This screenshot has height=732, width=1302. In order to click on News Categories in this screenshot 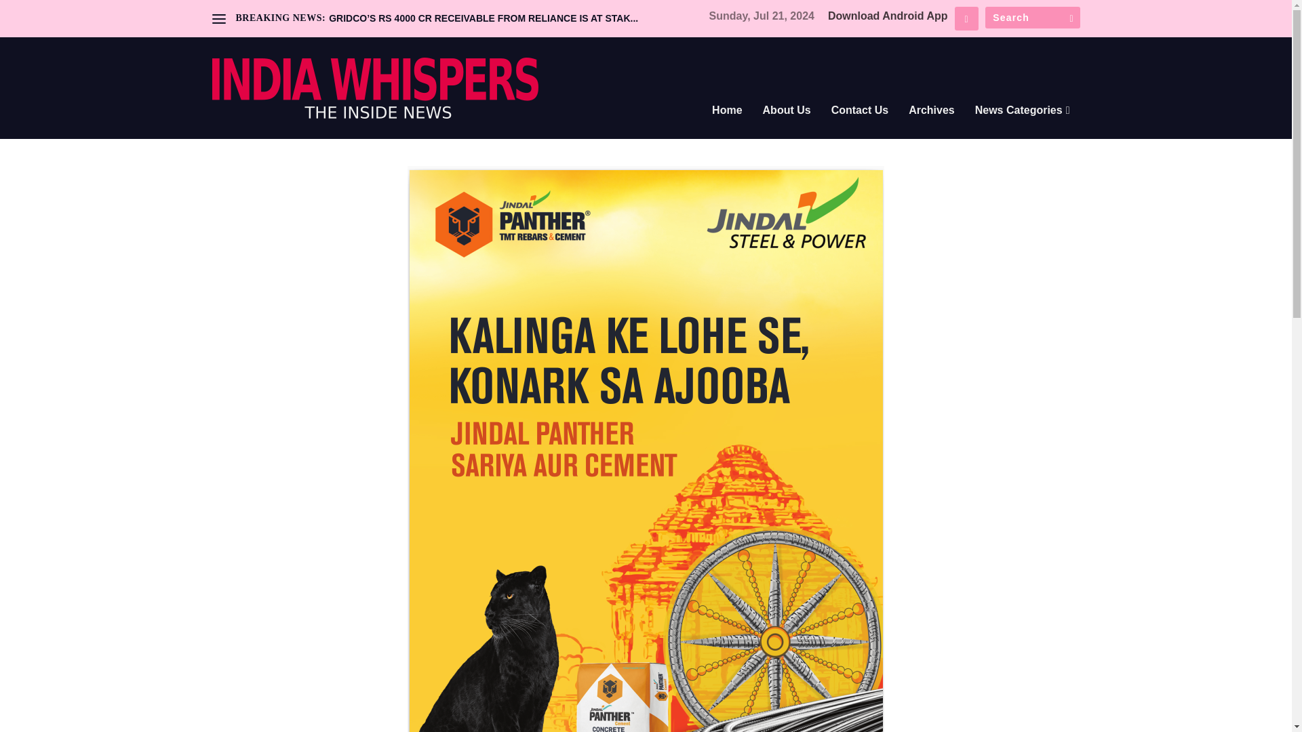, I will do `click(1023, 129)`.